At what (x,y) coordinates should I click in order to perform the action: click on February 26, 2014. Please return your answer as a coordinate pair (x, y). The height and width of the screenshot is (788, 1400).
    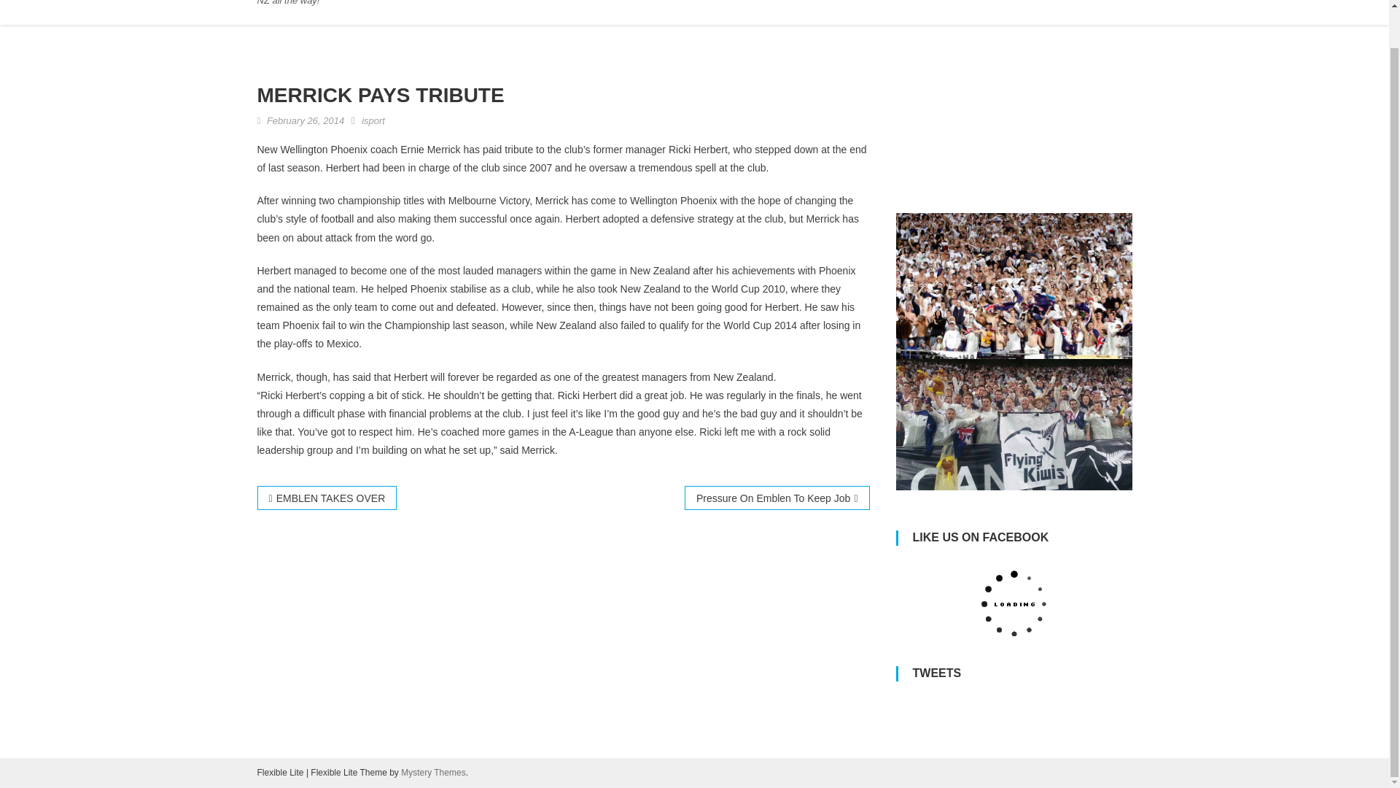
    Looking at the image, I should click on (306, 120).